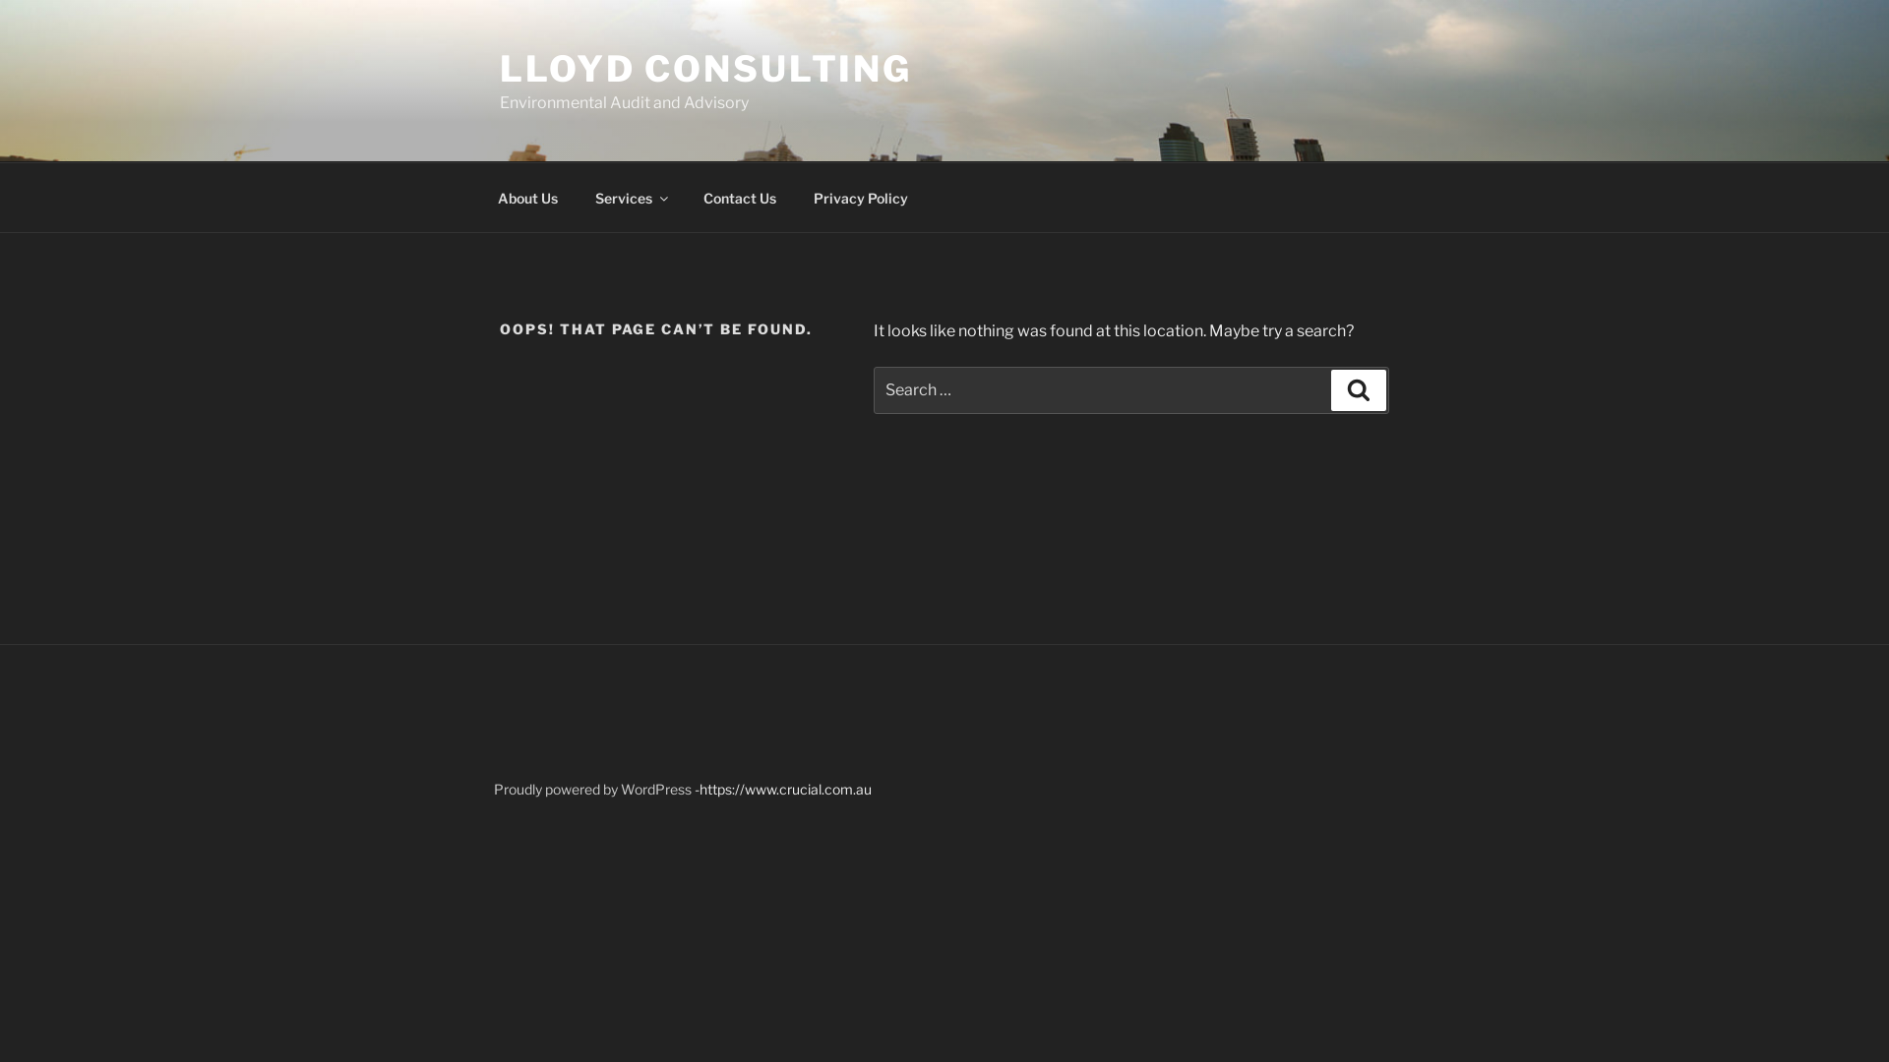 This screenshot has width=1889, height=1062. What do you see at coordinates (860, 197) in the screenshot?
I see `Privacy Policy` at bounding box center [860, 197].